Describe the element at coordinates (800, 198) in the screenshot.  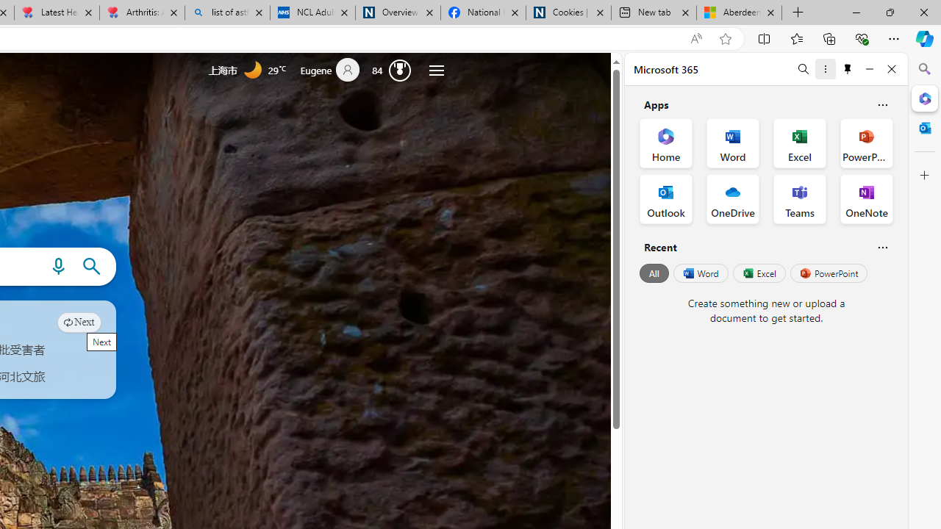
I see `Teams Office App` at that location.